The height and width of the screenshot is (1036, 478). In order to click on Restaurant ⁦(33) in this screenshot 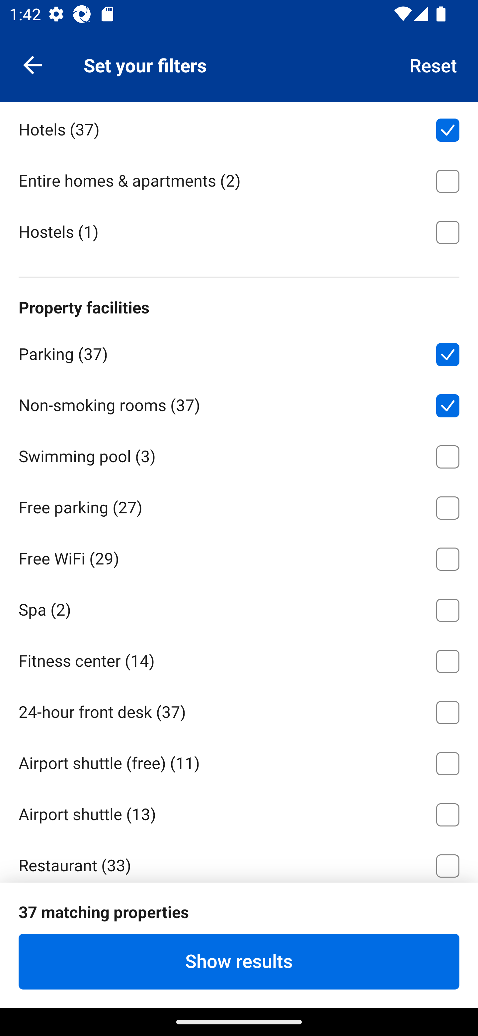, I will do `click(239, 860)`.